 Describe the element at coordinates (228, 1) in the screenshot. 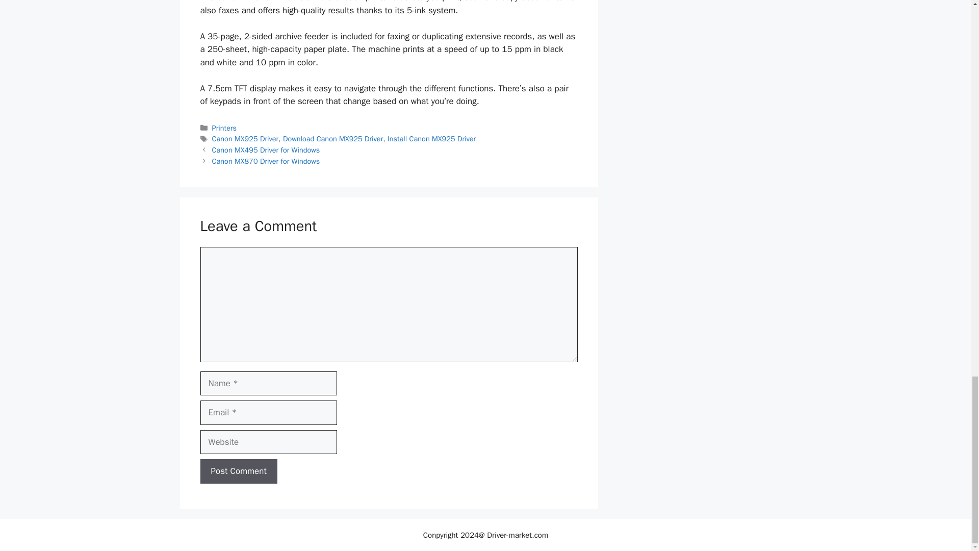

I see `Canon` at that location.